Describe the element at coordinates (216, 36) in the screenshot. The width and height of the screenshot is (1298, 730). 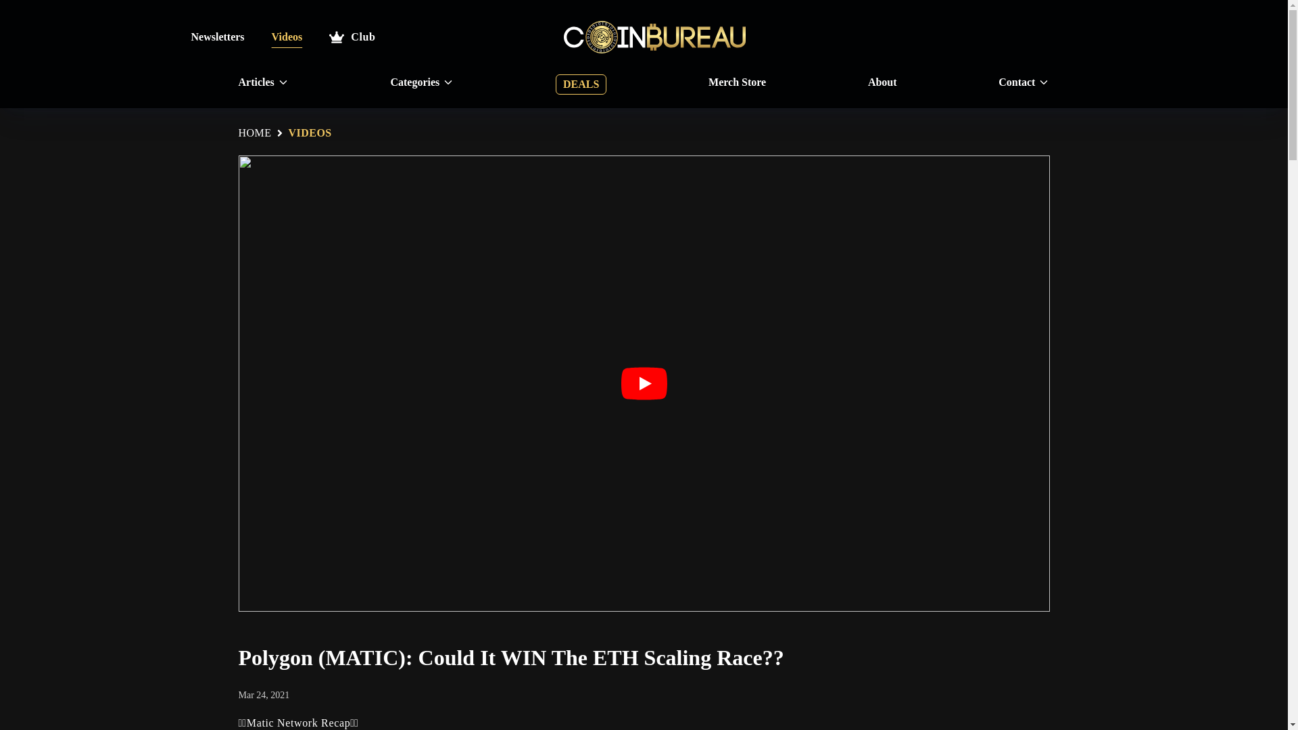
I see `Newsletters` at that location.